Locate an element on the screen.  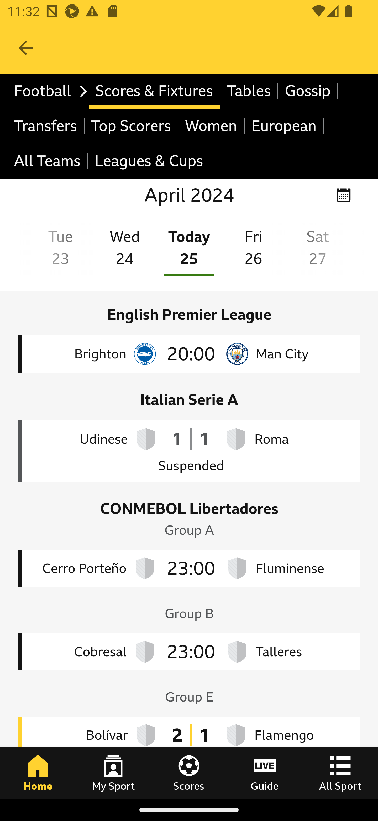
Tables is located at coordinates (249, 91).